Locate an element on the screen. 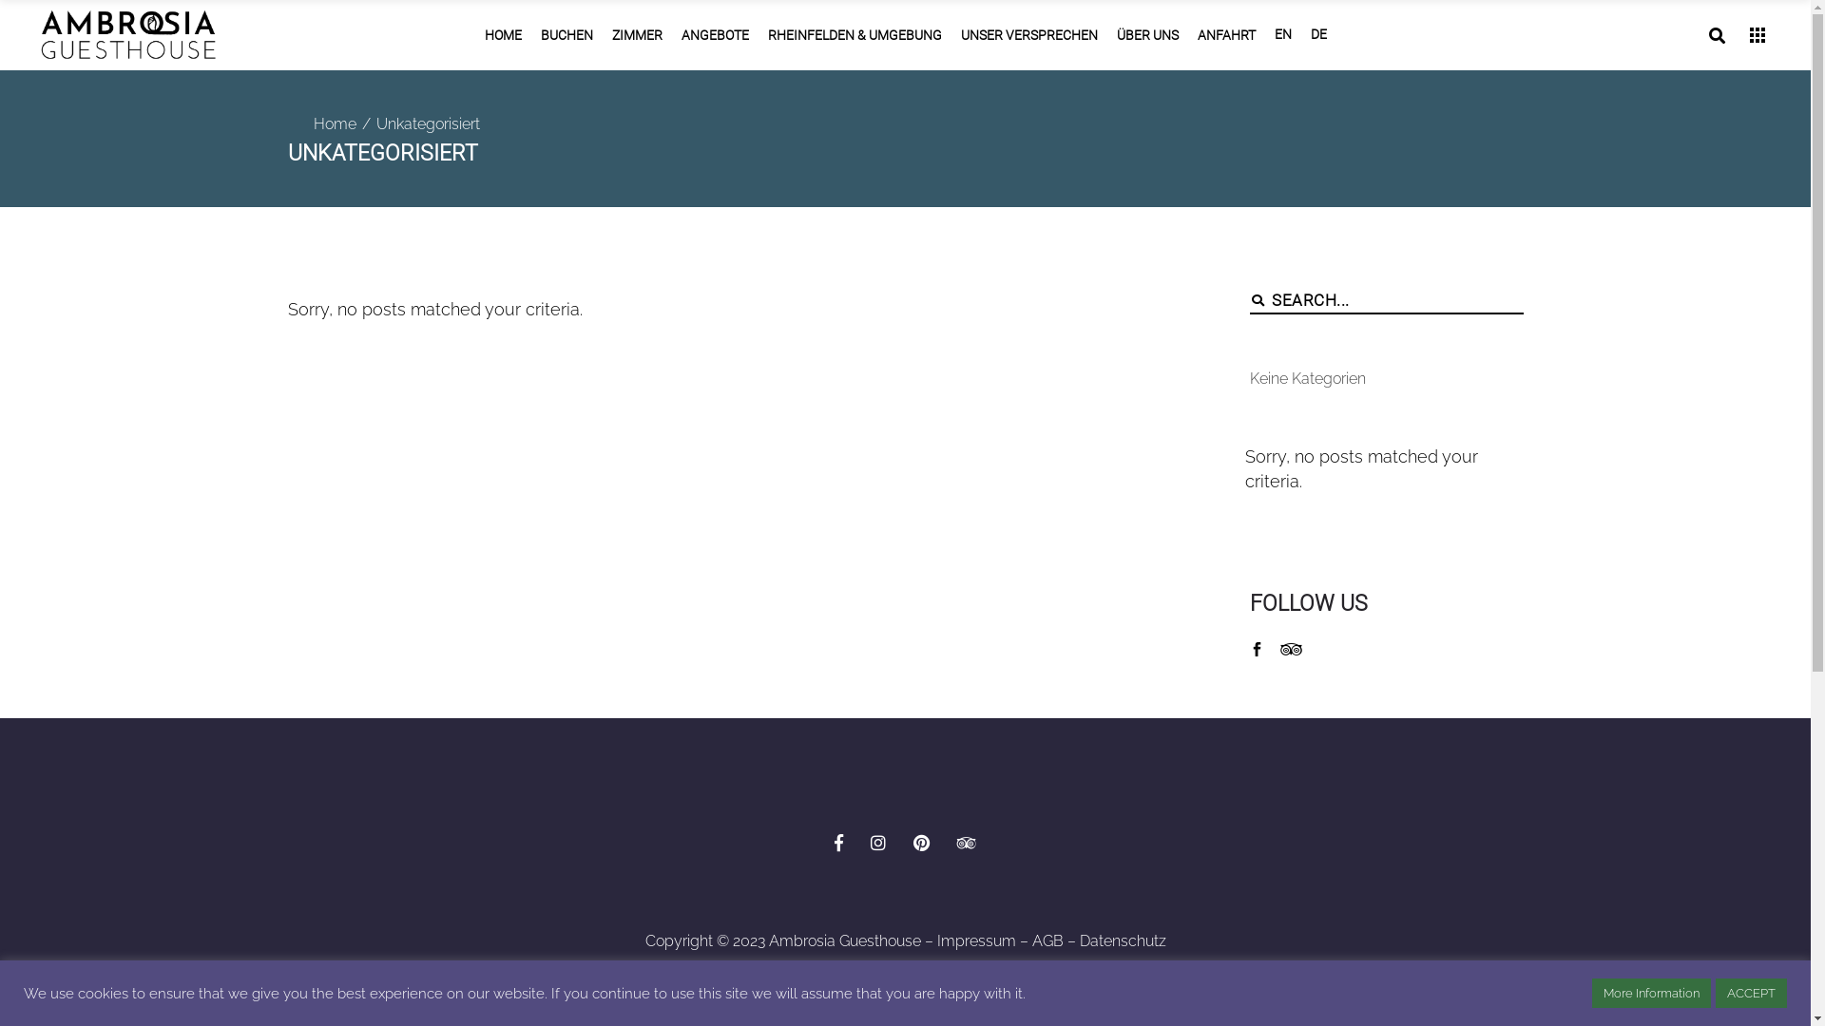  ACCEPT is located at coordinates (1751, 994).